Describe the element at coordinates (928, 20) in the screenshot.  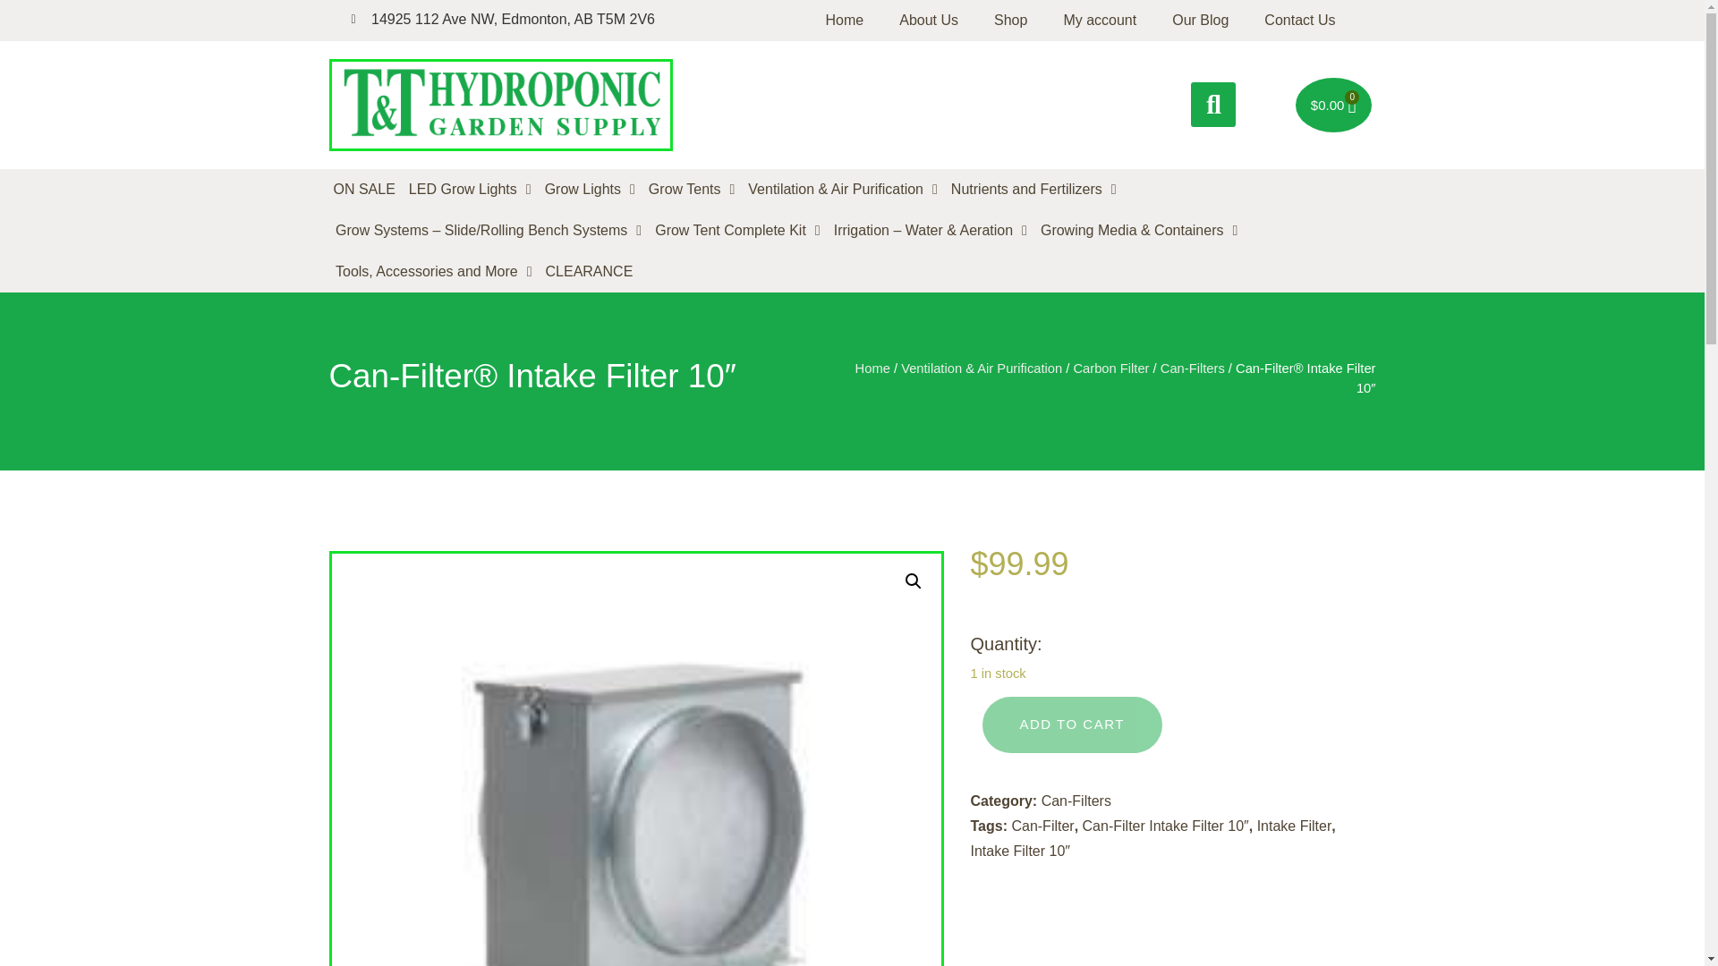
I see `About Us` at that location.